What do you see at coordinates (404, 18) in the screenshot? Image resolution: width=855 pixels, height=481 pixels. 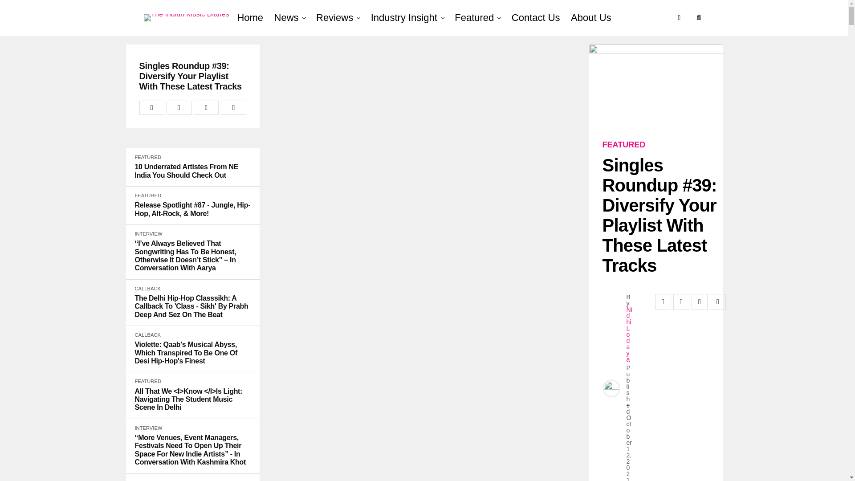 I see `Industry Insight` at bounding box center [404, 18].